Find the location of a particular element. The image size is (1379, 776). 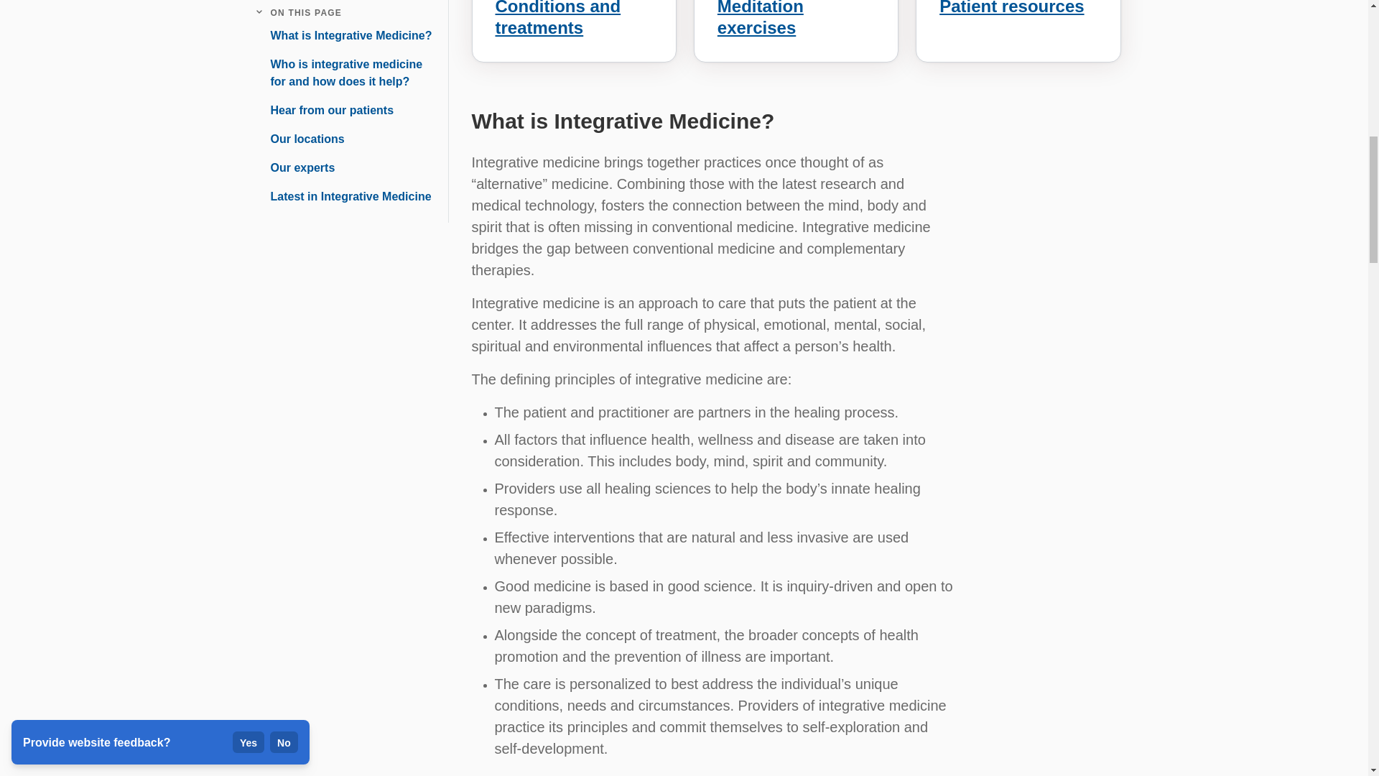

Our locations is located at coordinates (301, 139).